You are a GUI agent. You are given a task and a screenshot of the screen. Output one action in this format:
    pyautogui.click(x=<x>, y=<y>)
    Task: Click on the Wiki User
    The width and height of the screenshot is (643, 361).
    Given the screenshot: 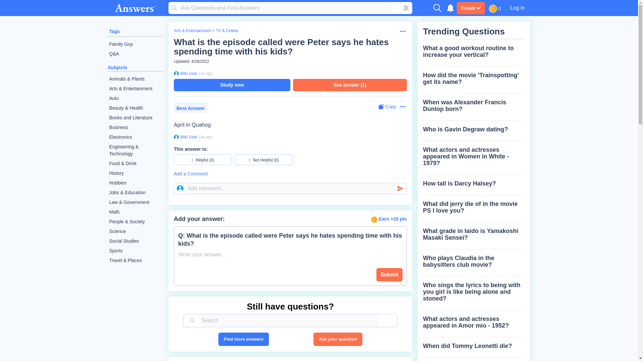 What is the action you would take?
    pyautogui.click(x=188, y=137)
    